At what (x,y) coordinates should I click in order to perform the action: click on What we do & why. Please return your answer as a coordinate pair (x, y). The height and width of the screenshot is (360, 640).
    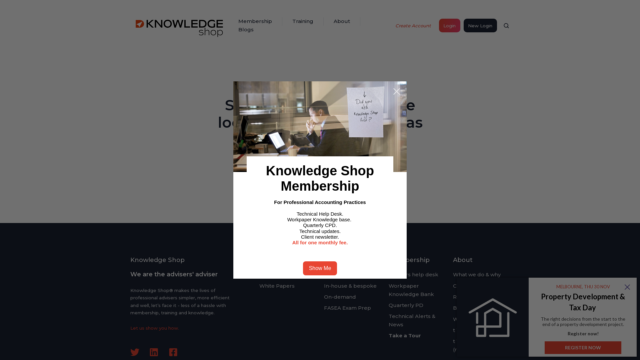
    Looking at the image, I should click on (477, 275).